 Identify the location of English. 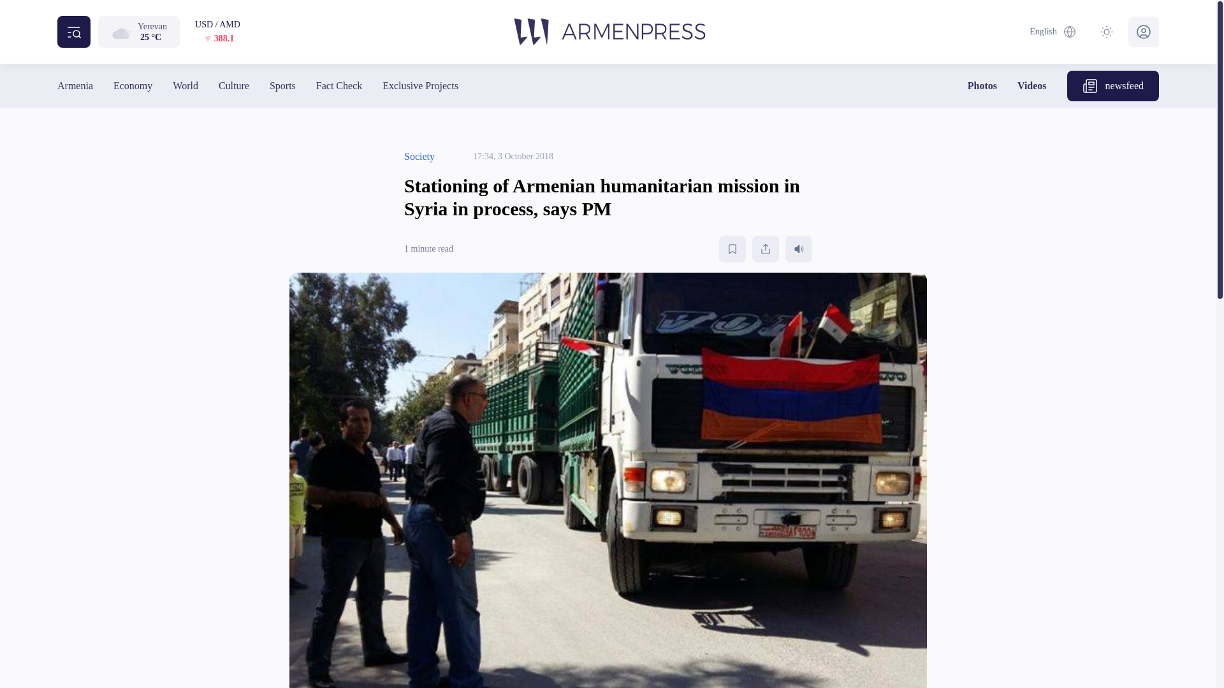
(1053, 32).